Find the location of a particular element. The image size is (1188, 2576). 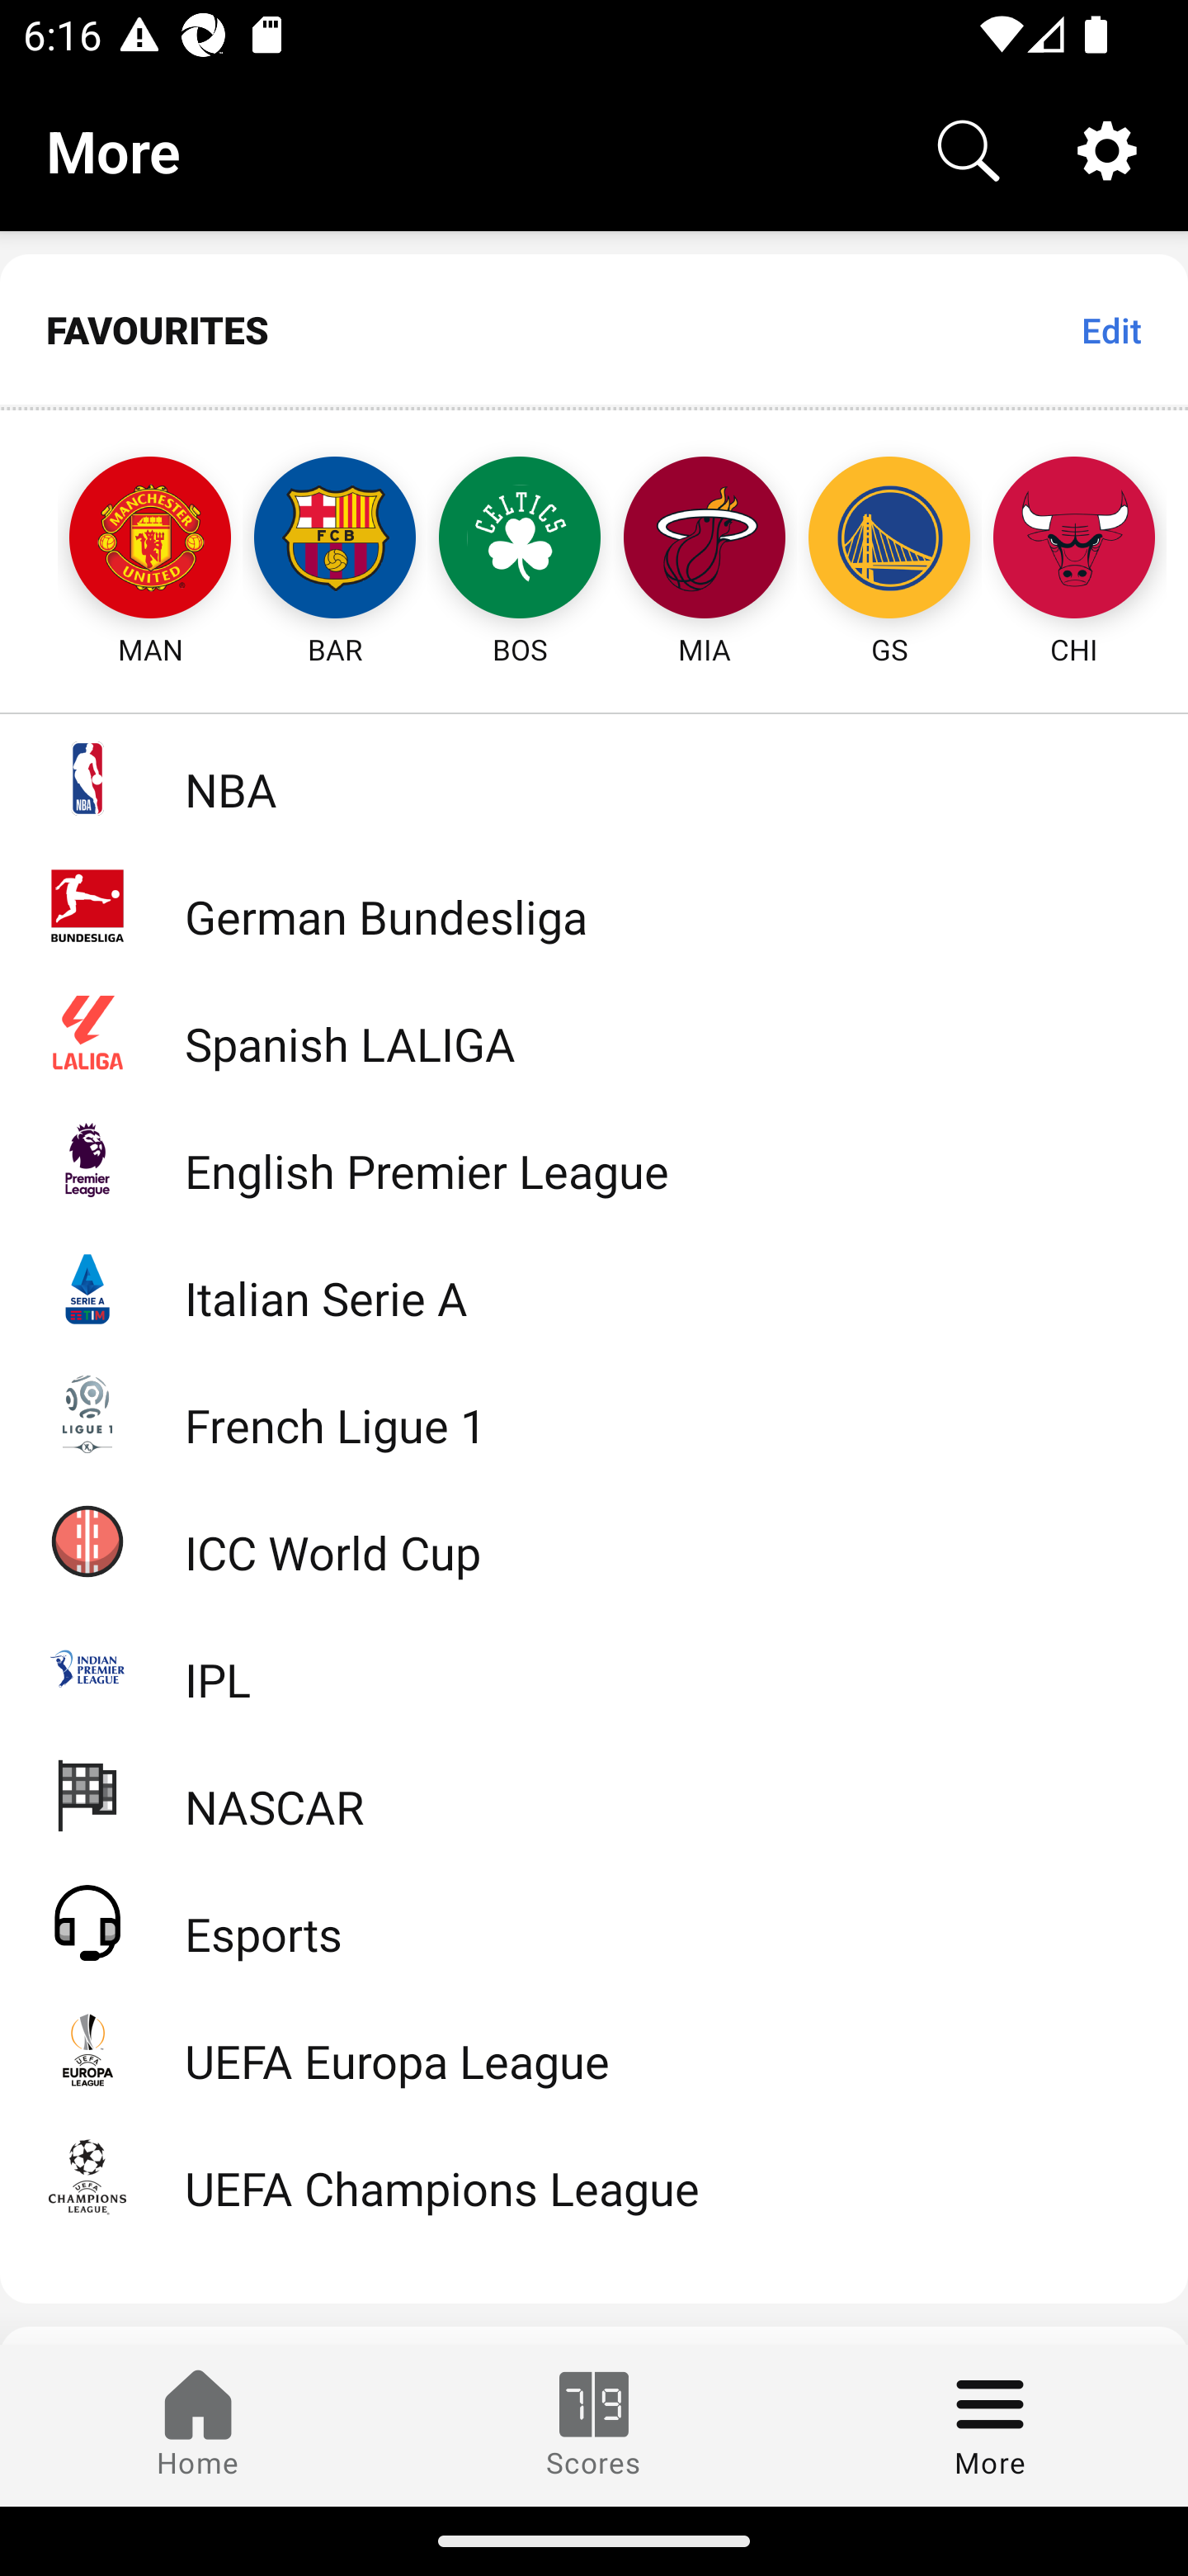

French Ligue 1 is located at coordinates (594, 1412).